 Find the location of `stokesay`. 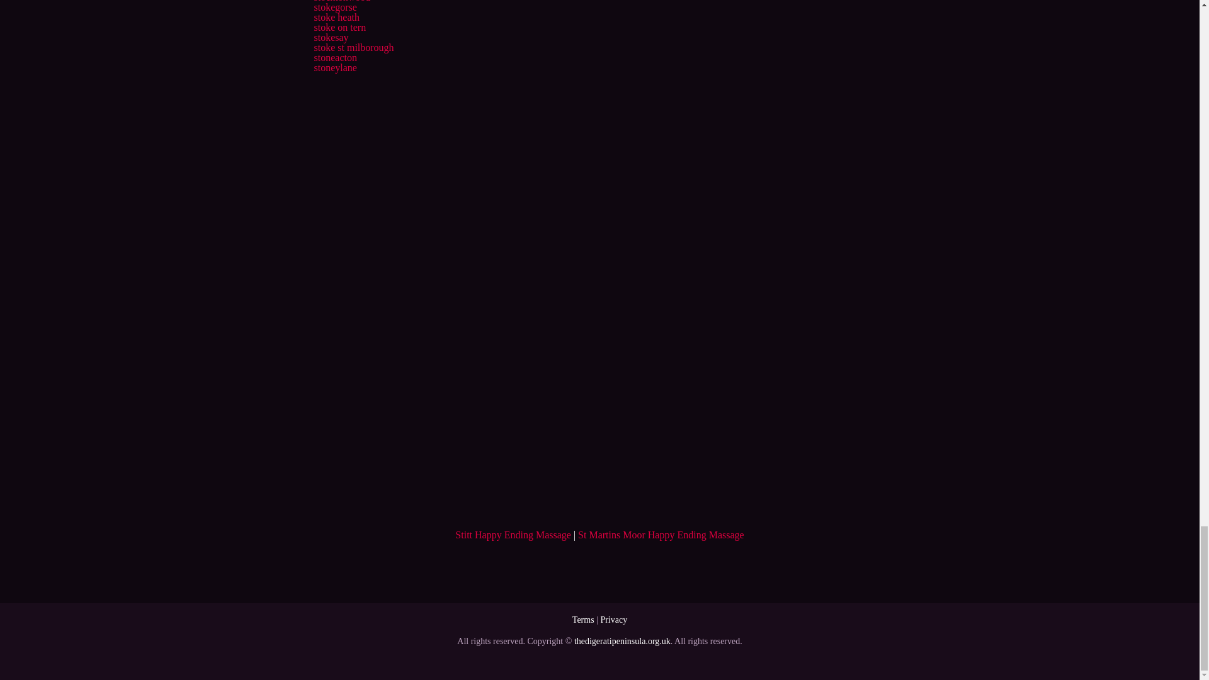

stokesay is located at coordinates (330, 37).